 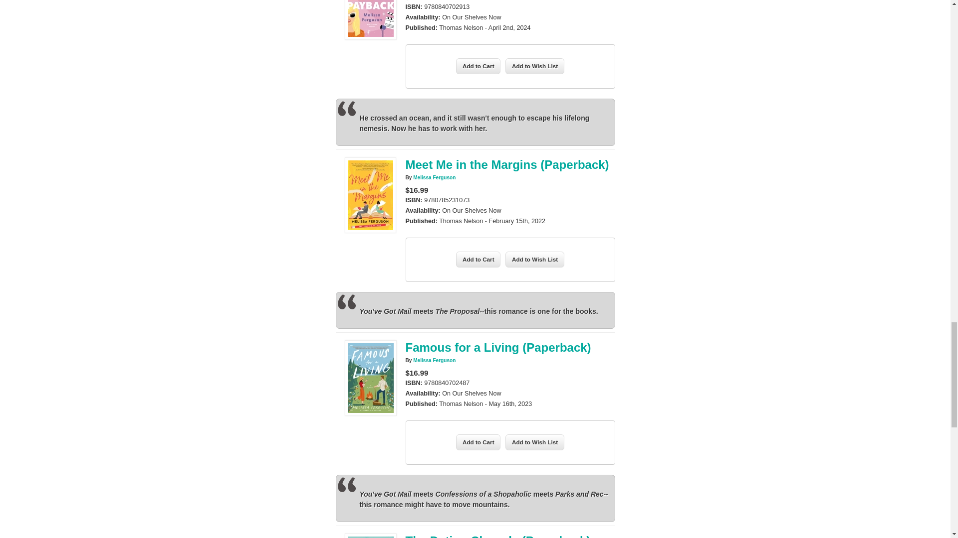 I want to click on Add to Cart, so click(x=478, y=66).